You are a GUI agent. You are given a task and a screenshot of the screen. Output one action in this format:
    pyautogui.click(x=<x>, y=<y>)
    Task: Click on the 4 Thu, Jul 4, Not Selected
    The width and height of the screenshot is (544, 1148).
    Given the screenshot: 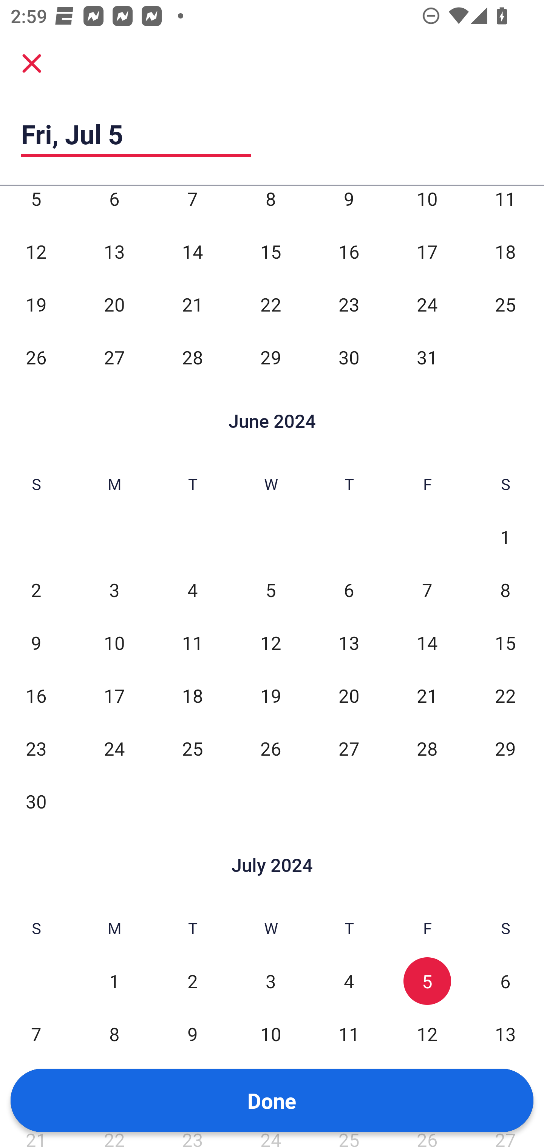 What is the action you would take?
    pyautogui.click(x=349, y=981)
    